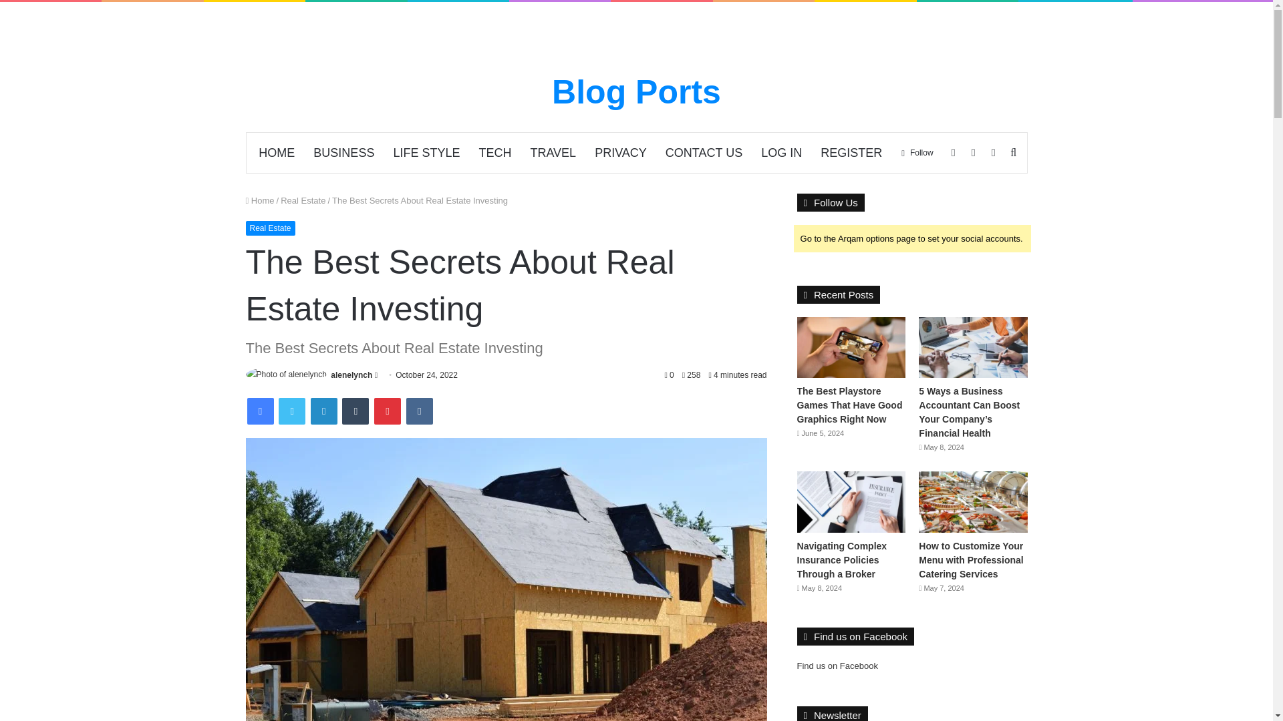 This screenshot has height=721, width=1283. Describe the element at coordinates (291, 411) in the screenshot. I see `Twitter` at that location.